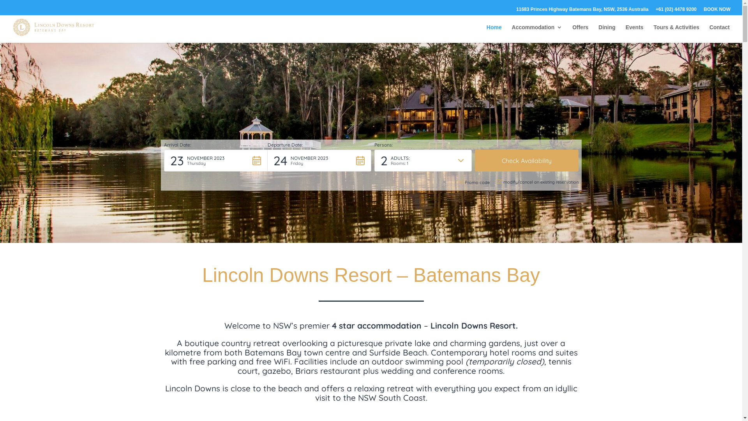  Describe the element at coordinates (676, 11) in the screenshot. I see `+61 (02) 4478 9200` at that location.